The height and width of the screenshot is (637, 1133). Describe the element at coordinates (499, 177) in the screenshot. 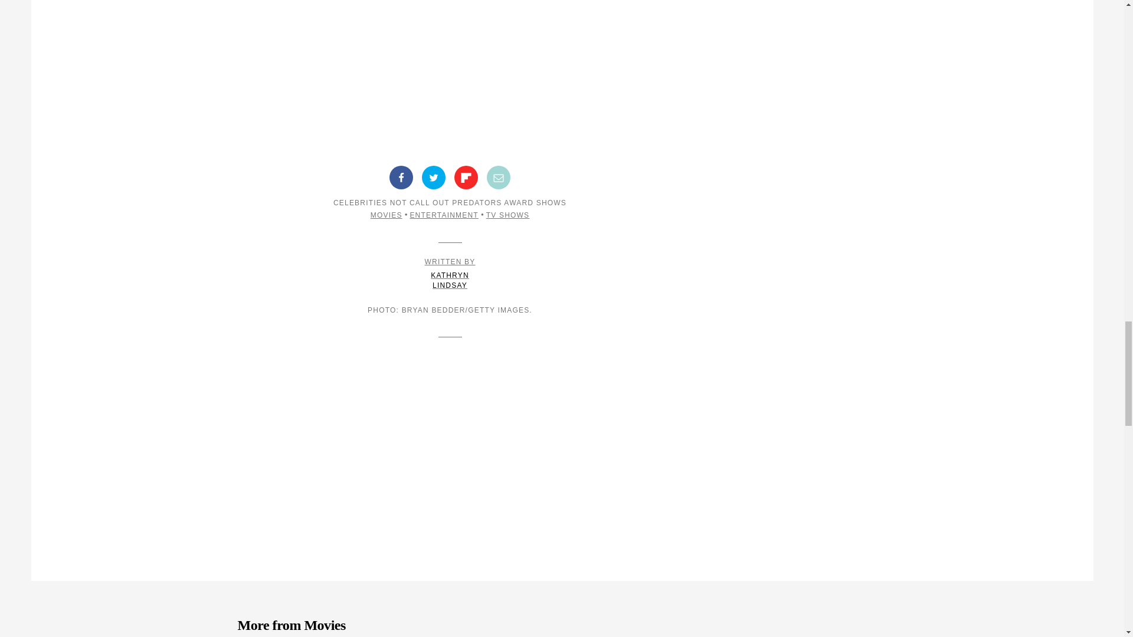

I see `Share on Flipboard` at that location.